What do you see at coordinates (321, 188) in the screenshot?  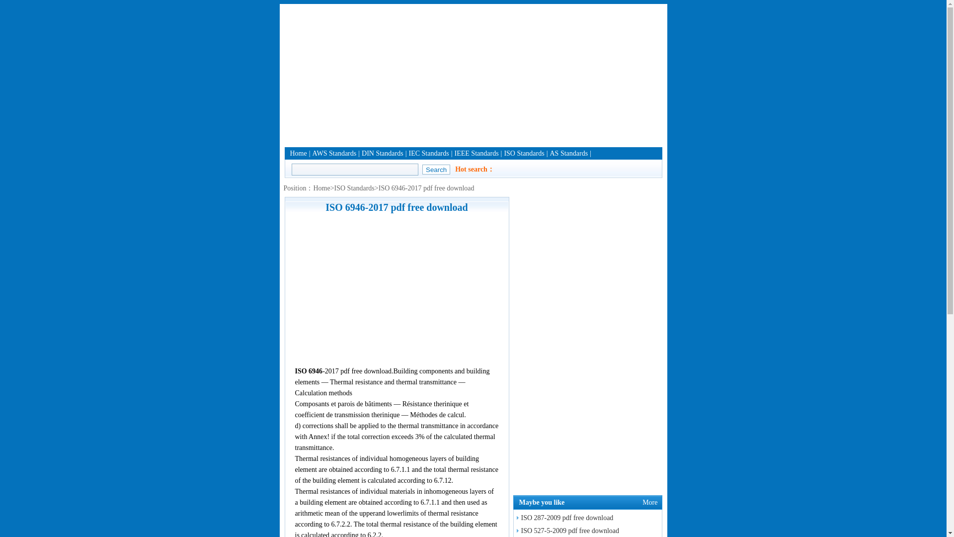 I see `Home` at bounding box center [321, 188].